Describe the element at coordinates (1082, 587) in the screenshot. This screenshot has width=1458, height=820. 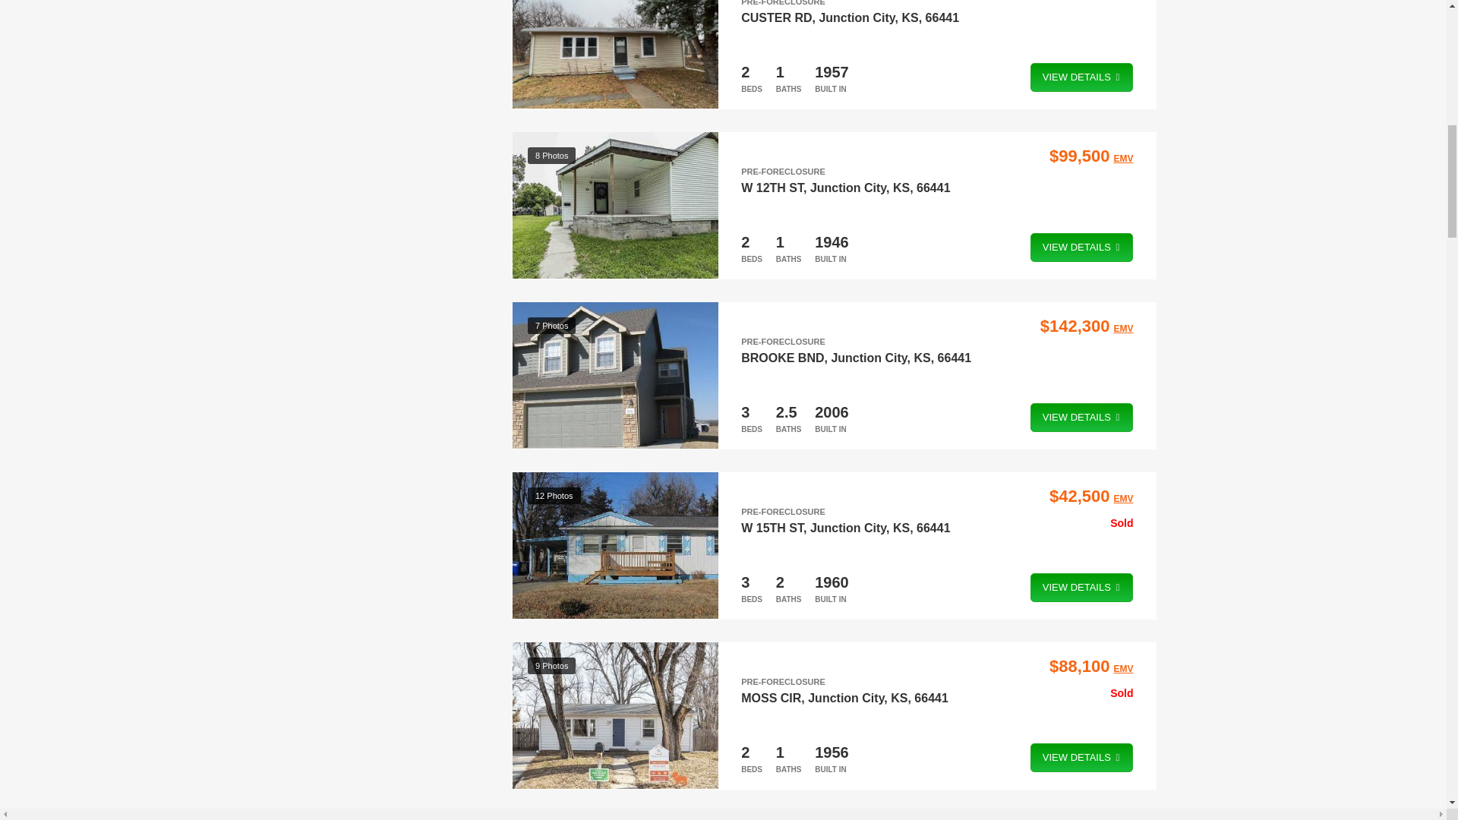
I see `VIEW DETAILS` at that location.